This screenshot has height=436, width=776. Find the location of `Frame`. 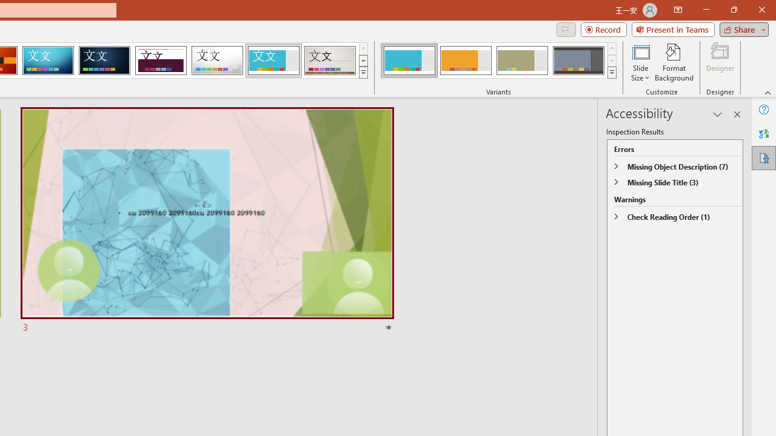

Frame is located at coordinates (273, 61).